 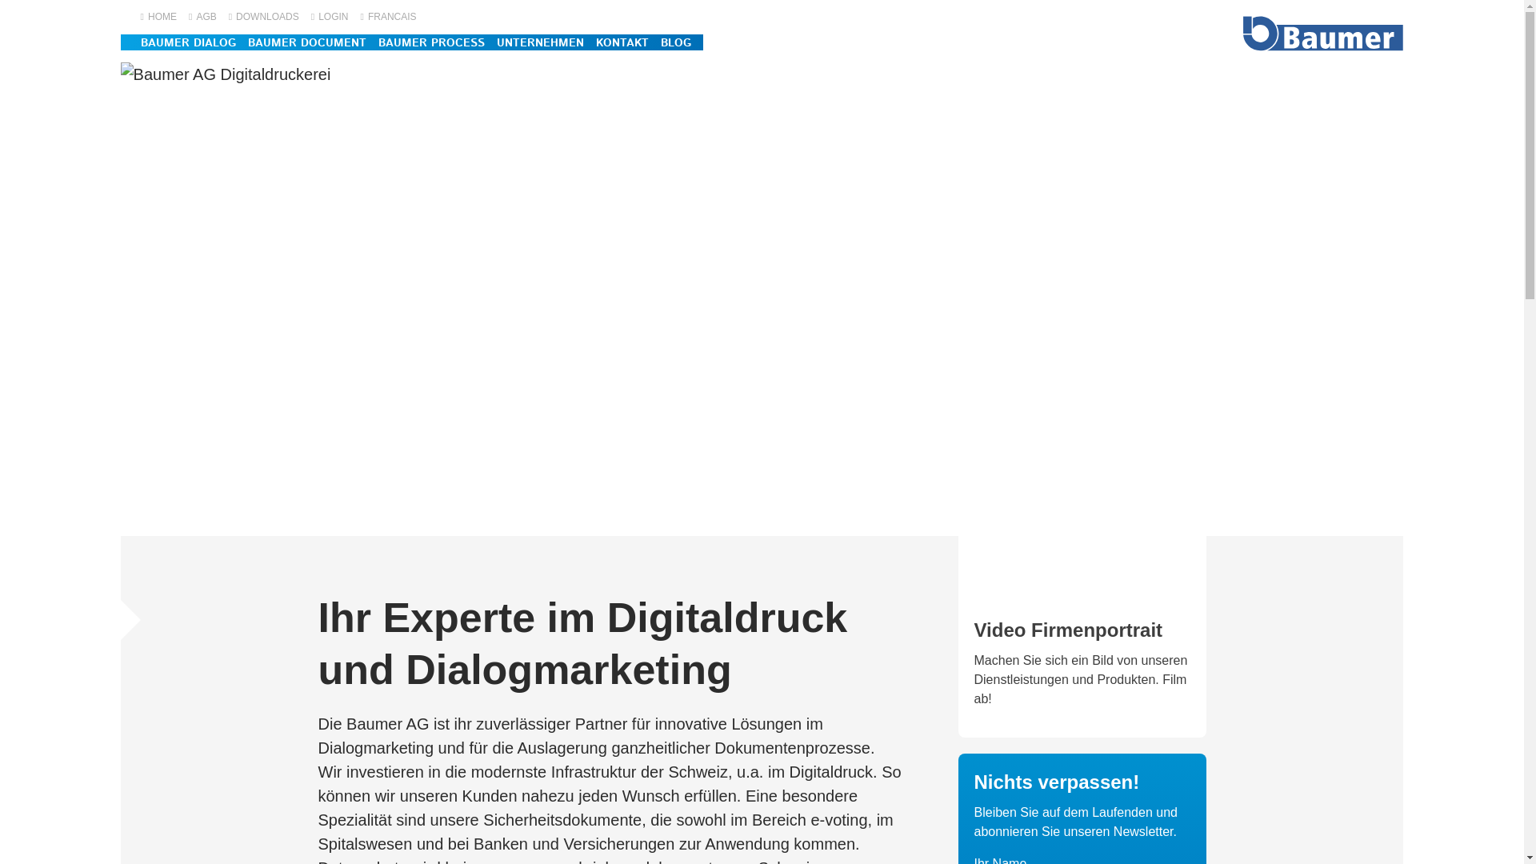 I want to click on BAUMER DOCUMENT, so click(x=307, y=43).